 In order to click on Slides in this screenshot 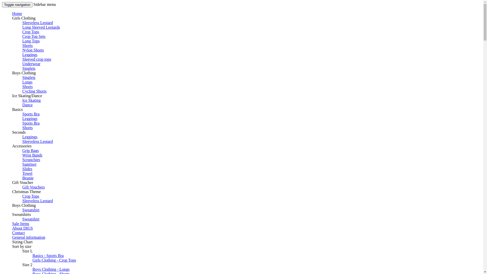, I will do `click(27, 169)`.